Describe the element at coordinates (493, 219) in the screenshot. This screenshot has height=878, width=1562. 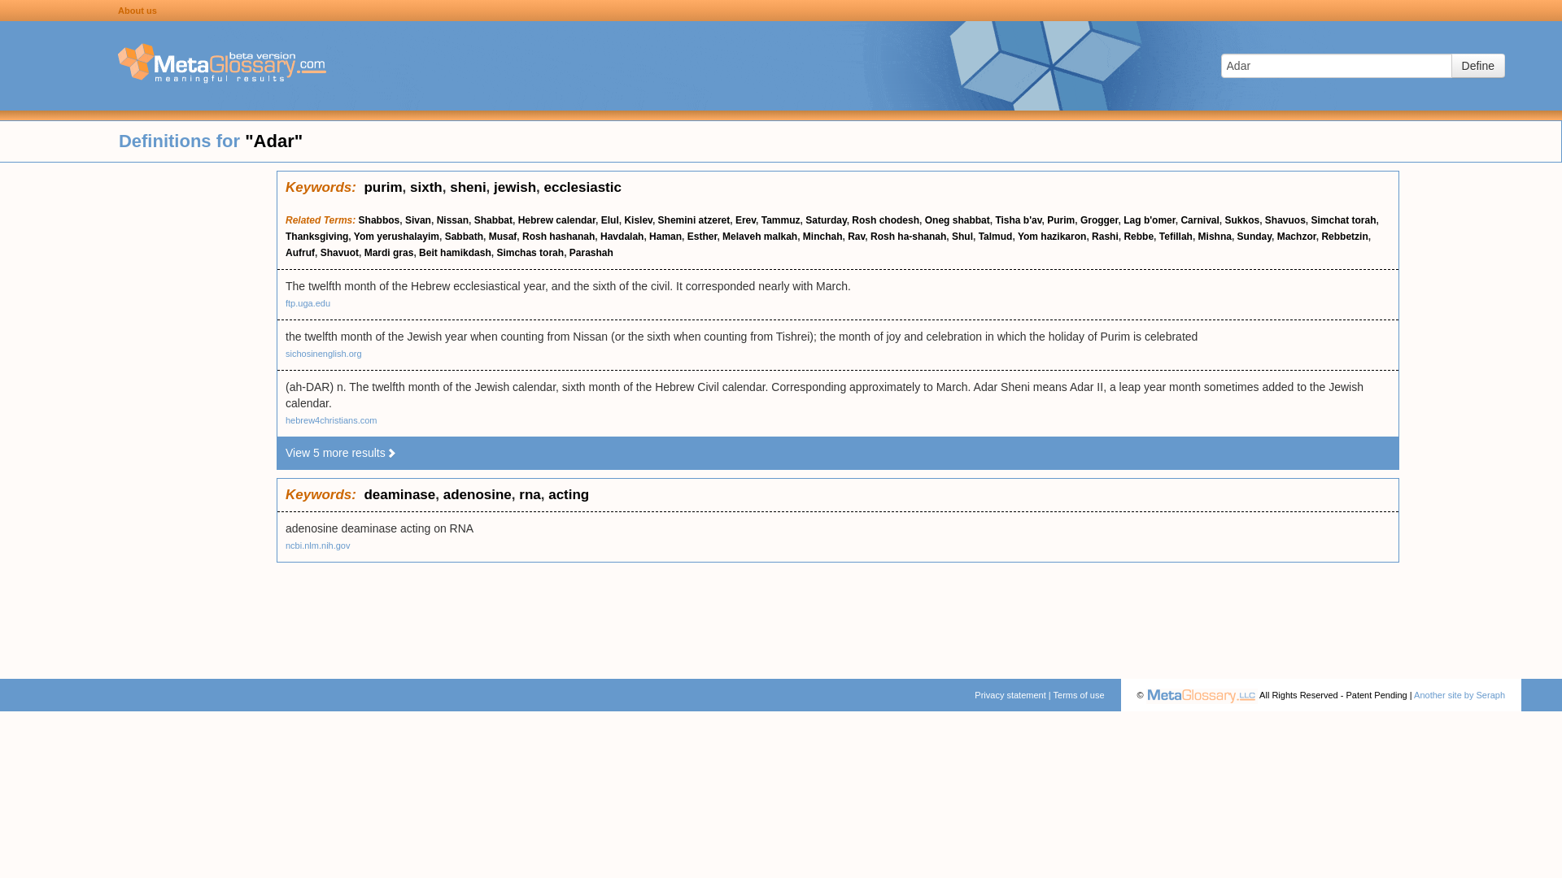
I see `Shabbat` at that location.